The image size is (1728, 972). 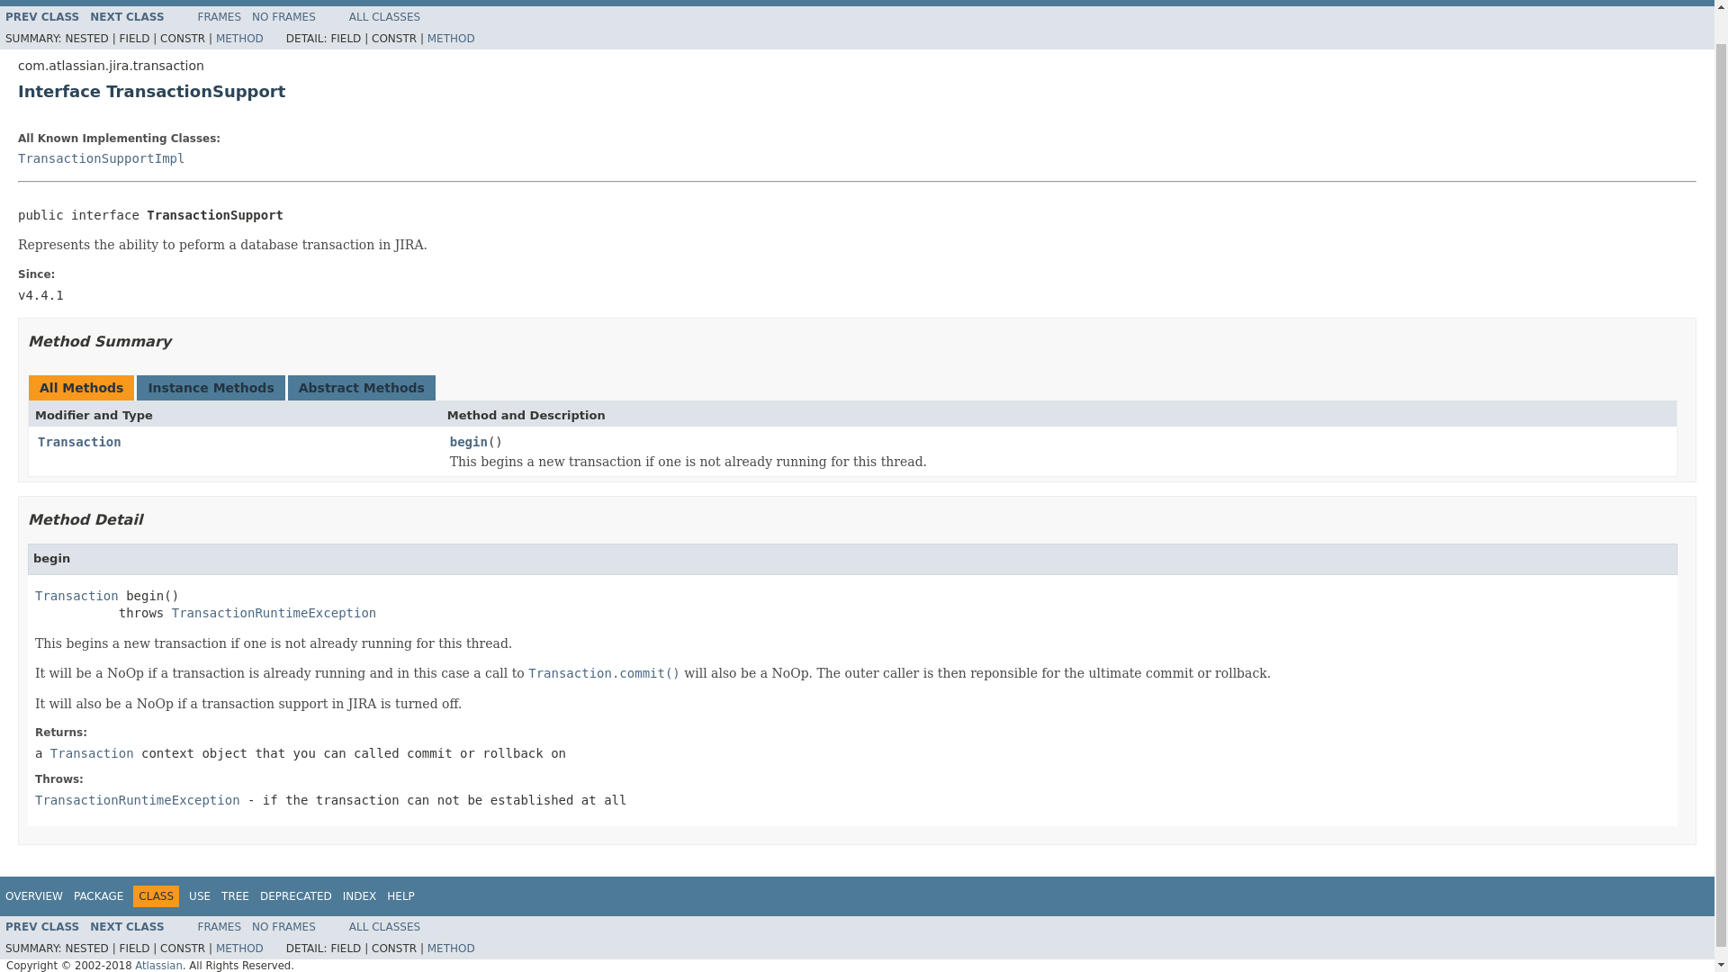 I want to click on Transaction, so click(x=76, y=594).